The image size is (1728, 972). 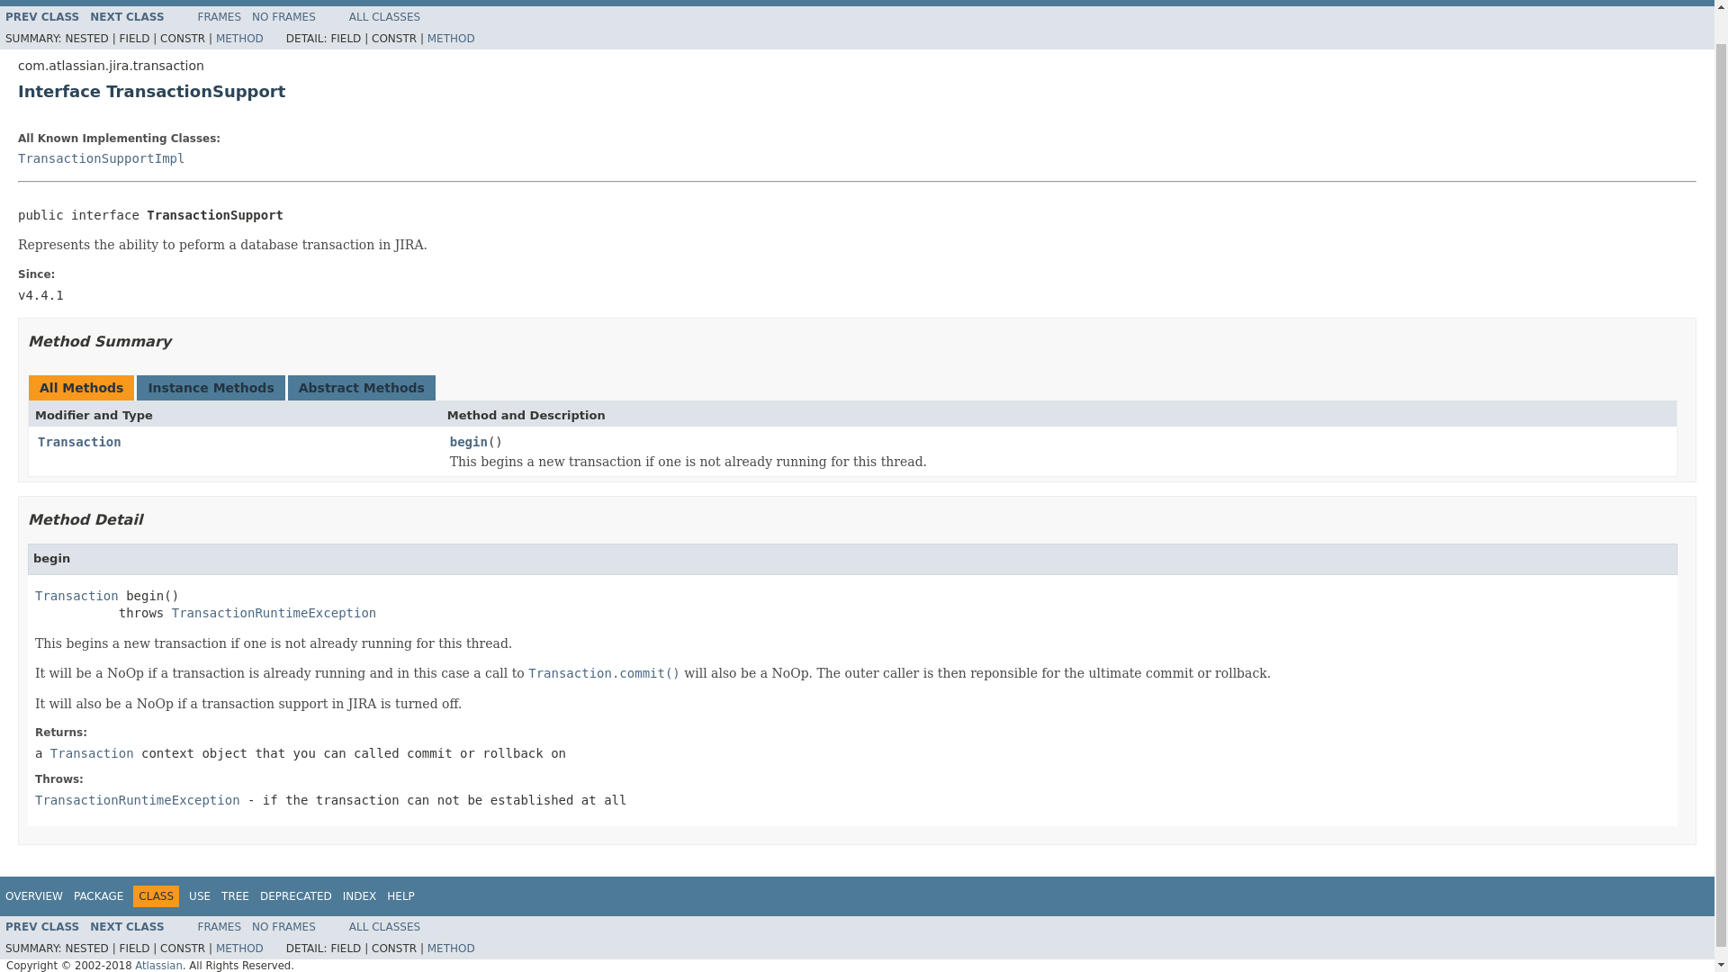 I want to click on Transaction, so click(x=76, y=594).